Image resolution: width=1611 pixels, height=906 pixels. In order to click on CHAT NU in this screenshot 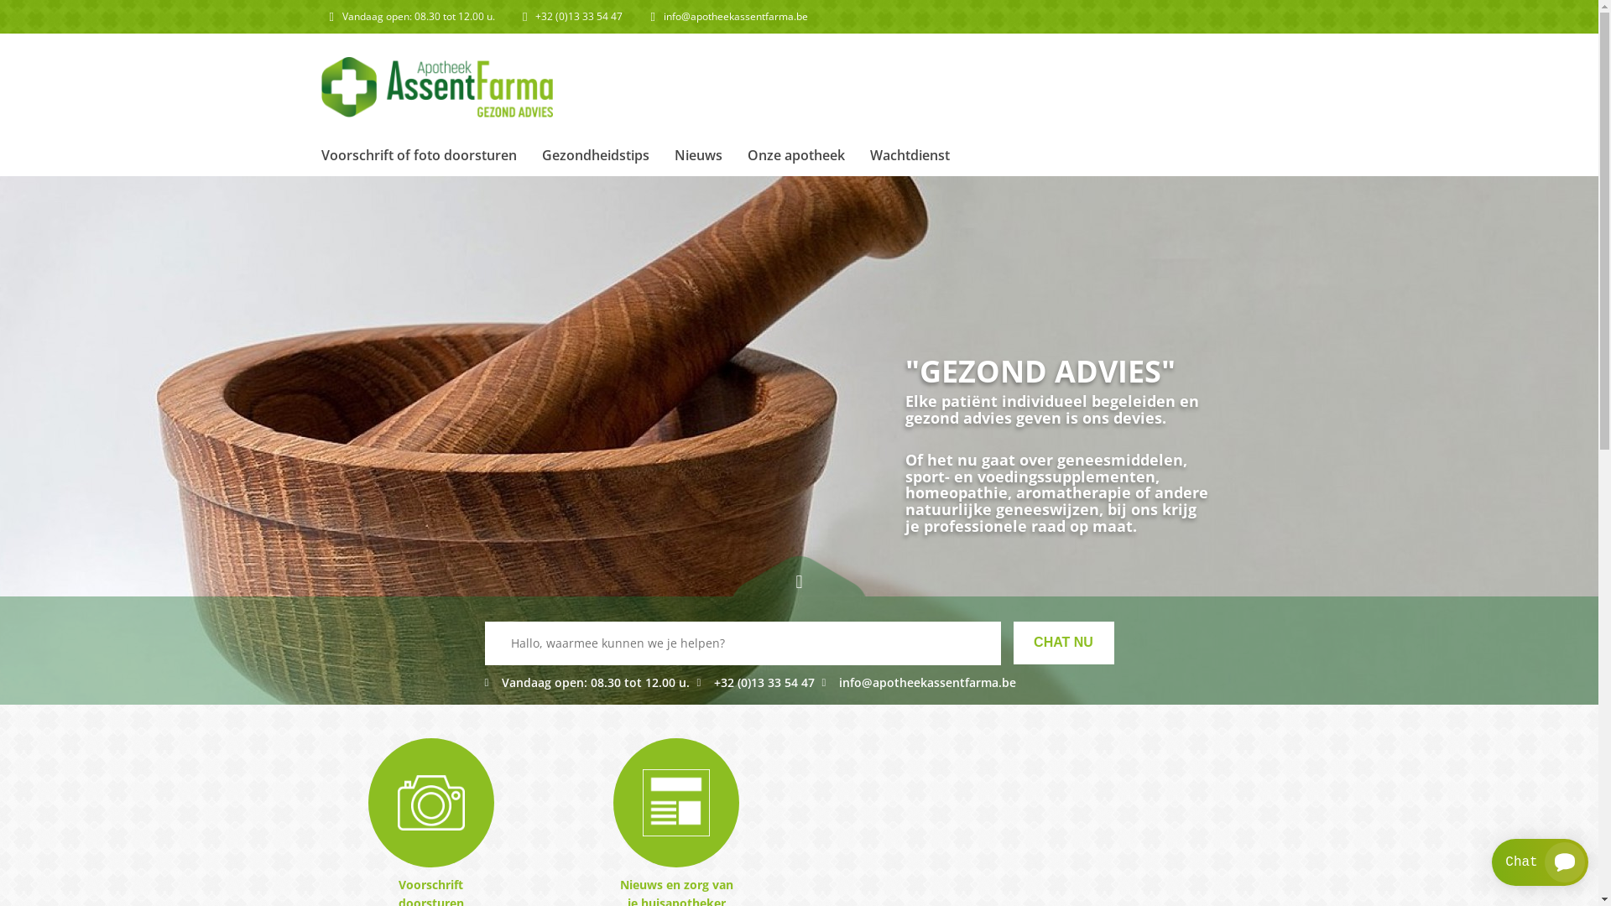, I will do `click(1064, 643)`.